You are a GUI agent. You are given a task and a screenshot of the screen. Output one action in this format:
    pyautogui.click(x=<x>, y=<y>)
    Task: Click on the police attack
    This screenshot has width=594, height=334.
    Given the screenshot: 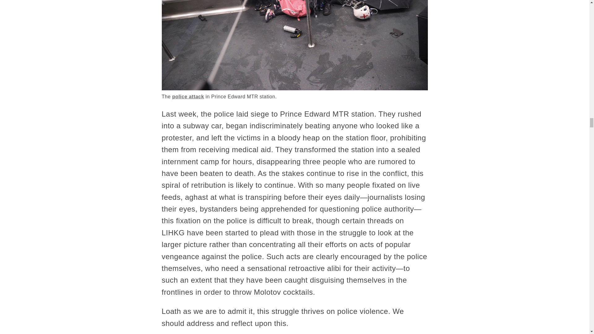 What is the action you would take?
    pyautogui.click(x=188, y=96)
    